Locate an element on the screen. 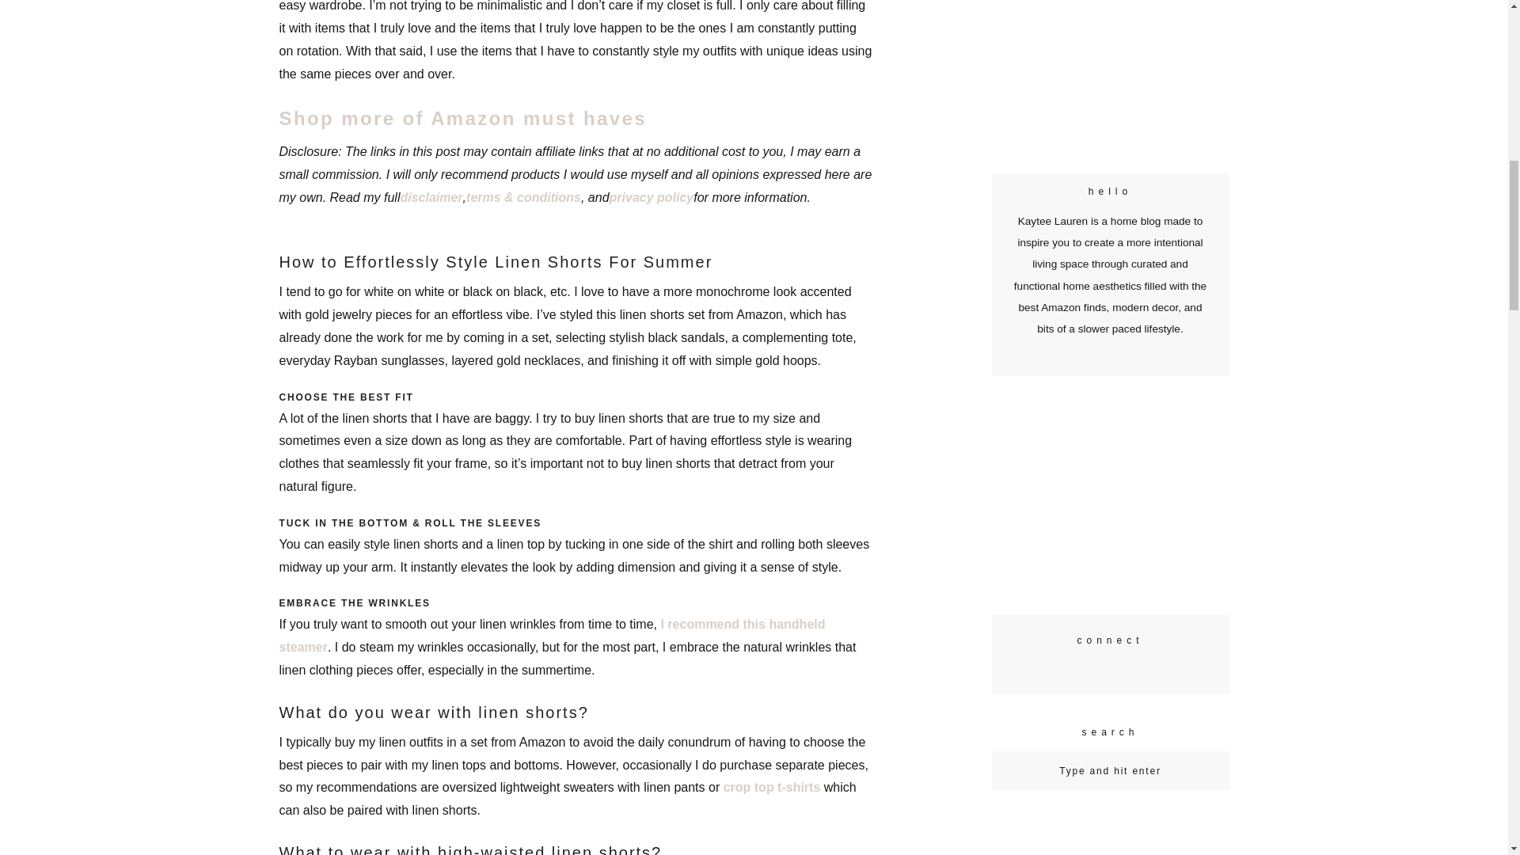 The image size is (1520, 855). crop top t-shirts is located at coordinates (771, 787).